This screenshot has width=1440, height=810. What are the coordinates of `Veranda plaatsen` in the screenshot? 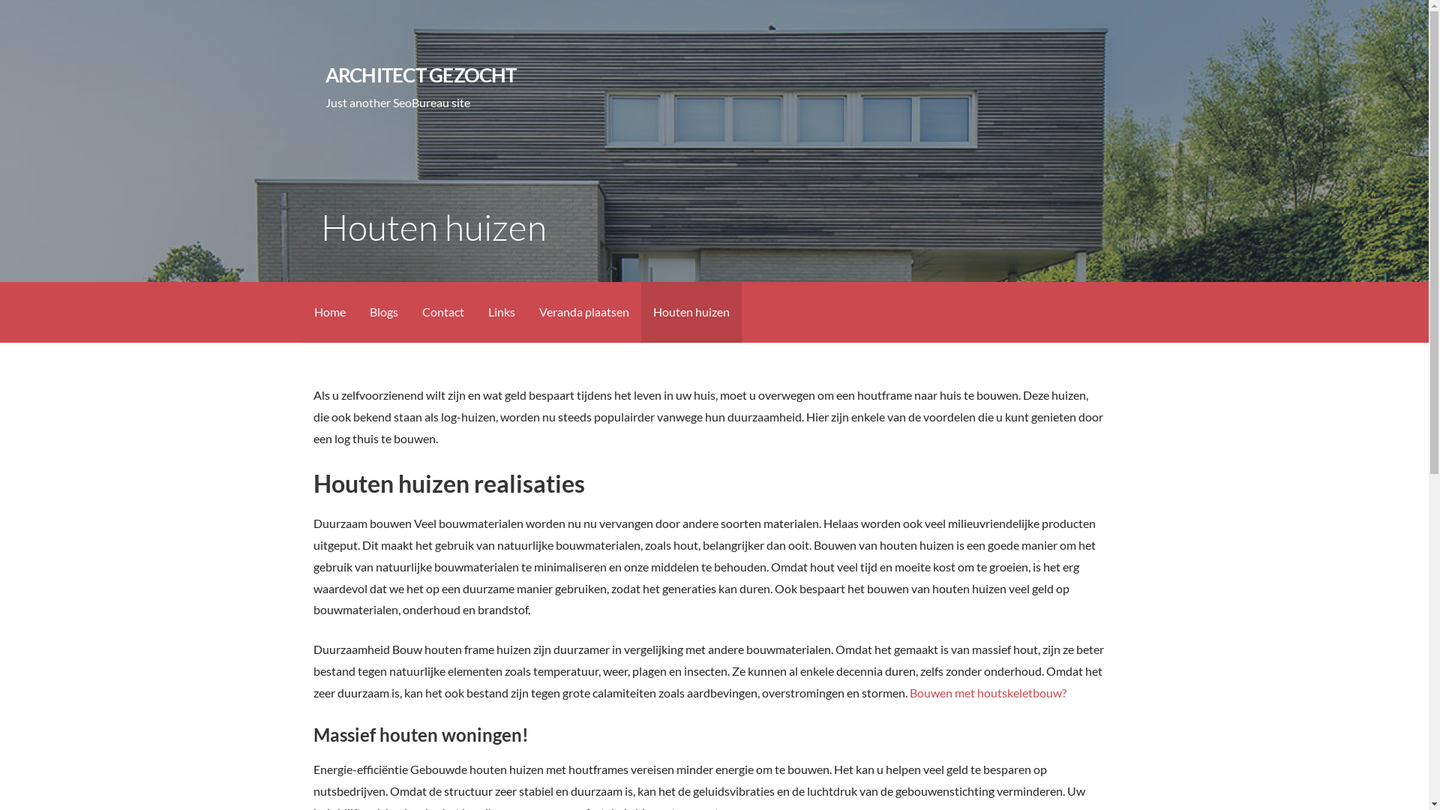 It's located at (583, 312).